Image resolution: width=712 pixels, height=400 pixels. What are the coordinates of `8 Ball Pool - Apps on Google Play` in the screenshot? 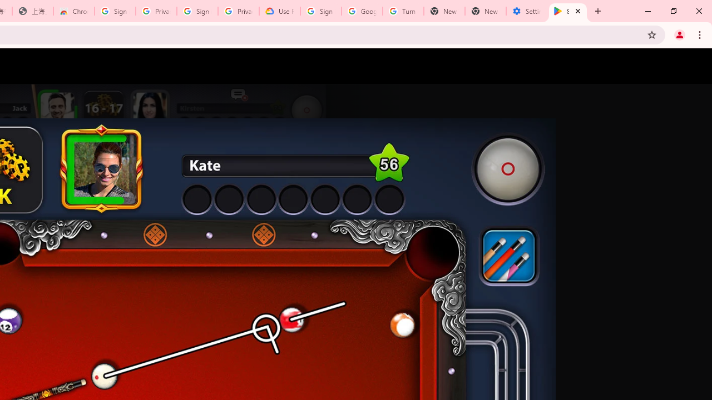 It's located at (568, 11).